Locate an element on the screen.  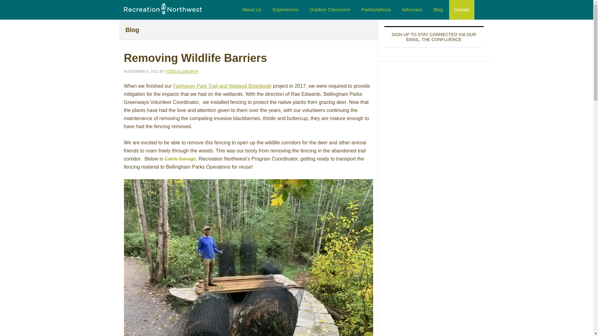
TODD ELSWORTH is located at coordinates (182, 71).